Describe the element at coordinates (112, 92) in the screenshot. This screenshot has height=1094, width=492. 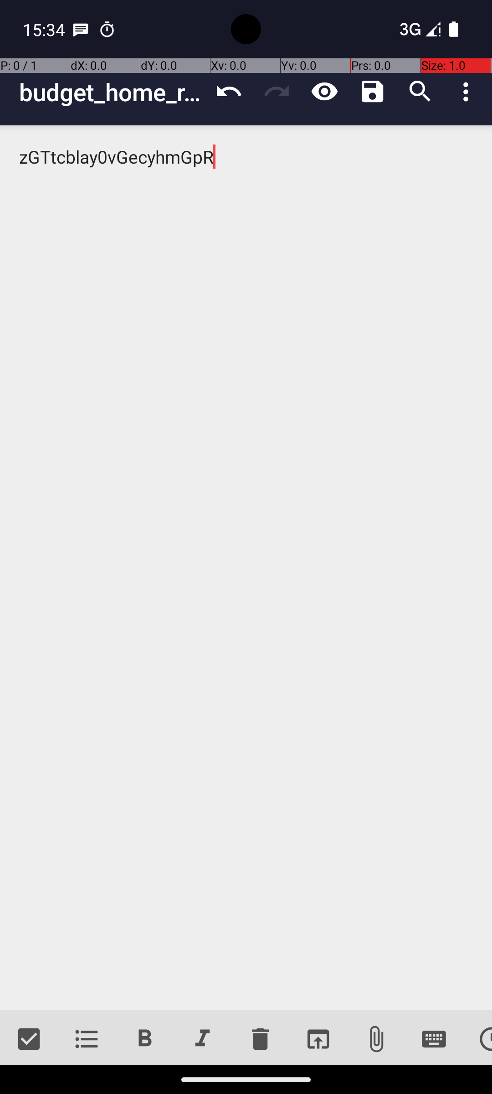
I see `budget_home_renovation_2023_08_10` at that location.